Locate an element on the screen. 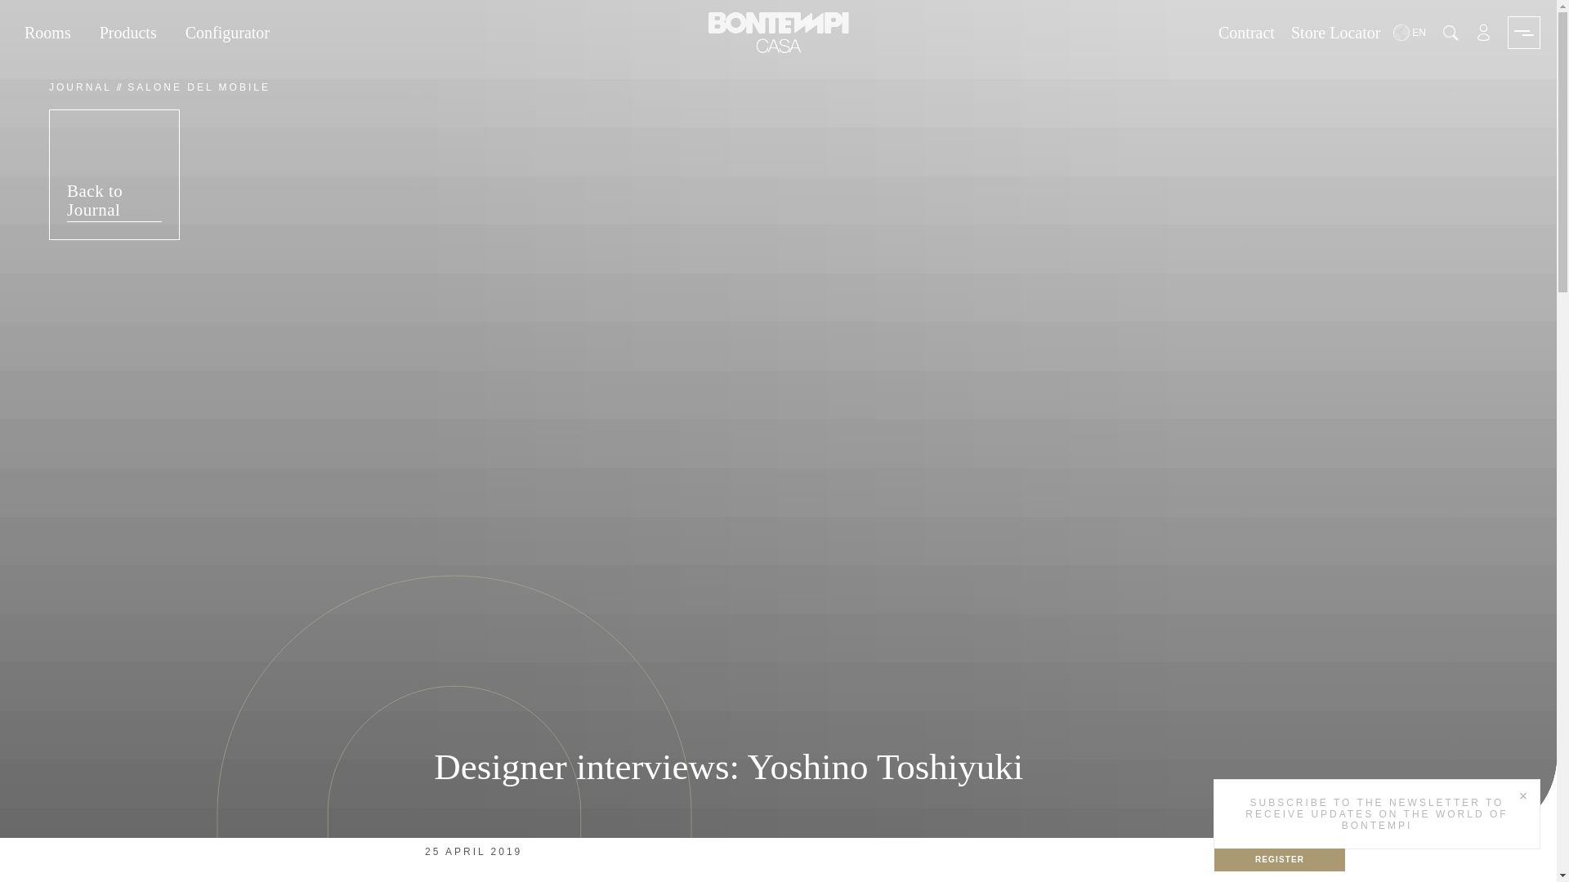 The width and height of the screenshot is (1569, 882). Contract is located at coordinates (1246, 33).